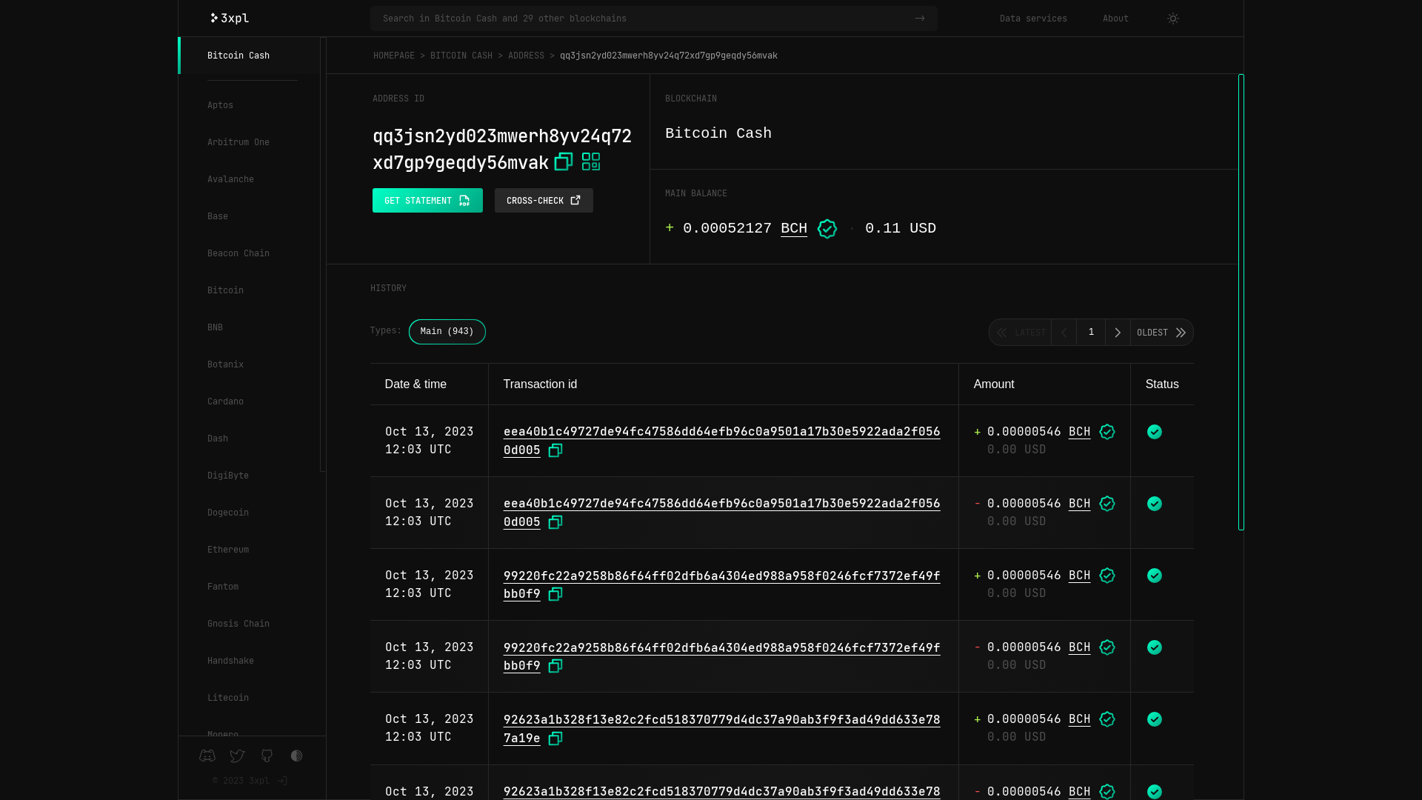  I want to click on OLDEST, so click(1162, 332).